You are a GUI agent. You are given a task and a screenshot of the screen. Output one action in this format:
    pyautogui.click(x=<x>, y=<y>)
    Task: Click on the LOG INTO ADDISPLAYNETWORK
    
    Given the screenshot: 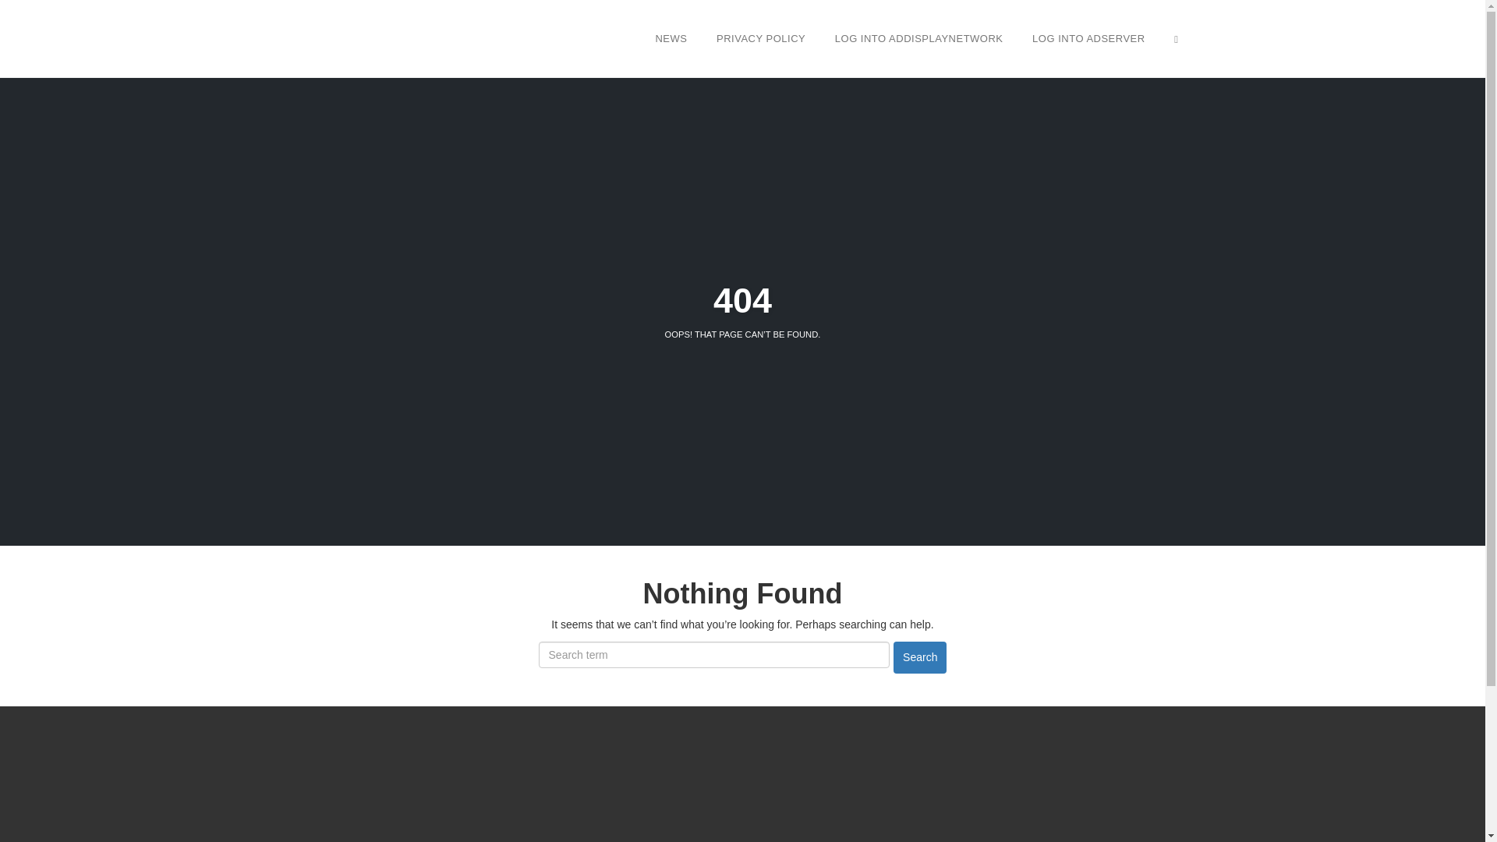 What is the action you would take?
    pyautogui.click(x=918, y=38)
    